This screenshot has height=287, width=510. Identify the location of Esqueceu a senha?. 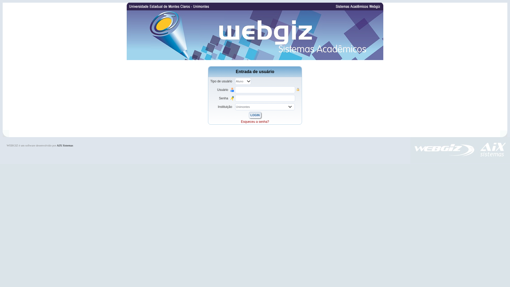
(255, 122).